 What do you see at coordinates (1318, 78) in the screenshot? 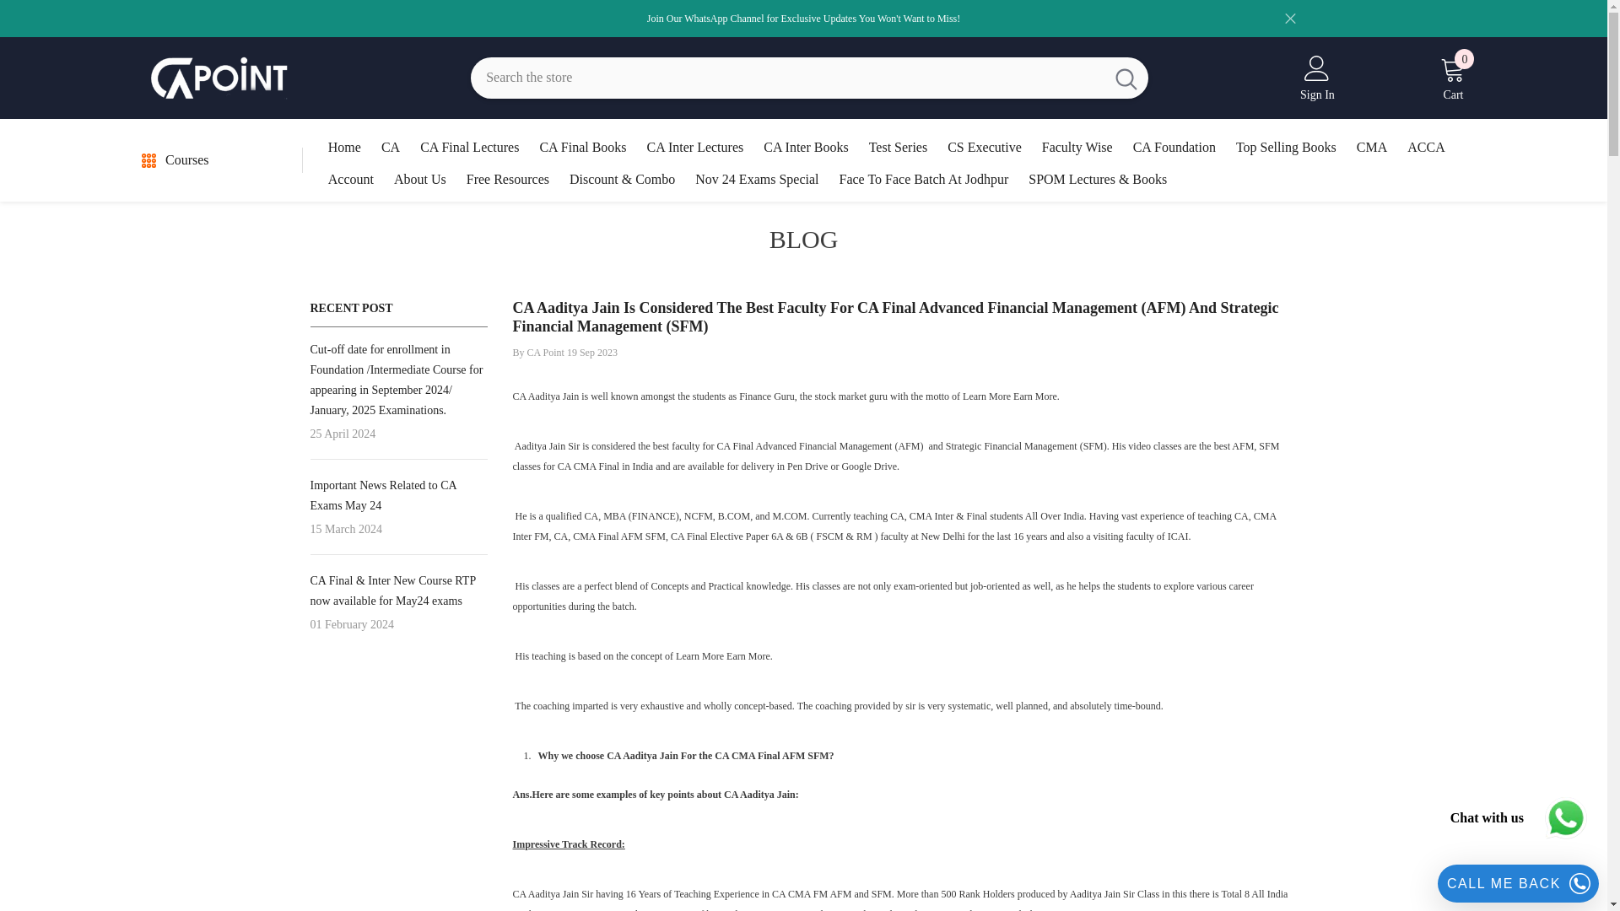
I see `Sign In` at bounding box center [1318, 78].